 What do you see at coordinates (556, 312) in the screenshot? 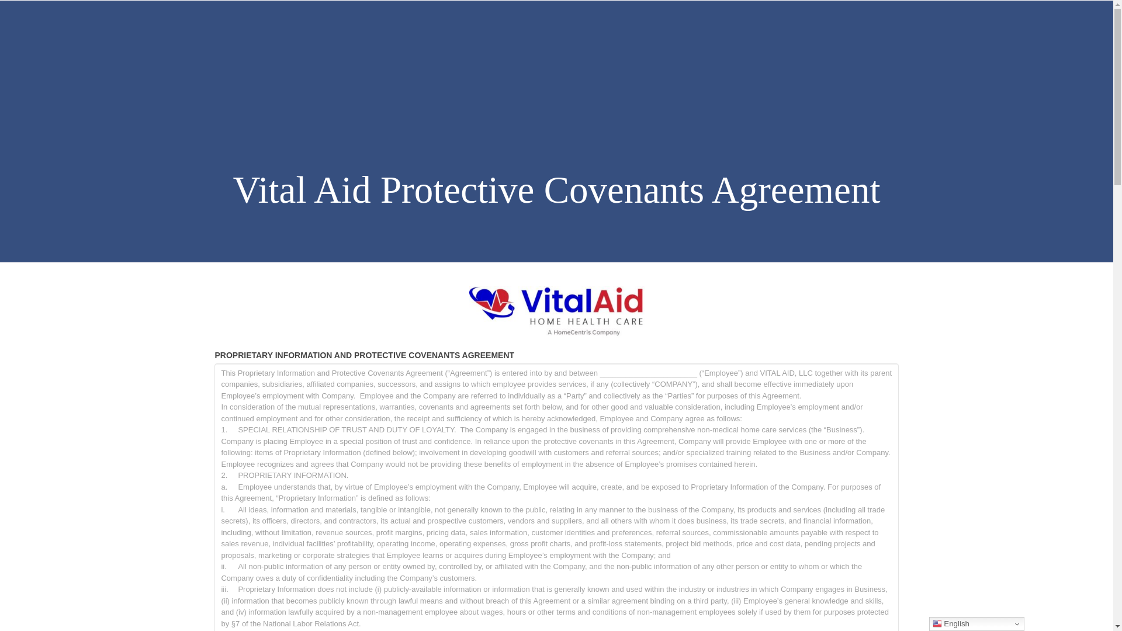
I see `LARGE VITAL AID LOGO WITH HOMECENTRIS` at bounding box center [556, 312].